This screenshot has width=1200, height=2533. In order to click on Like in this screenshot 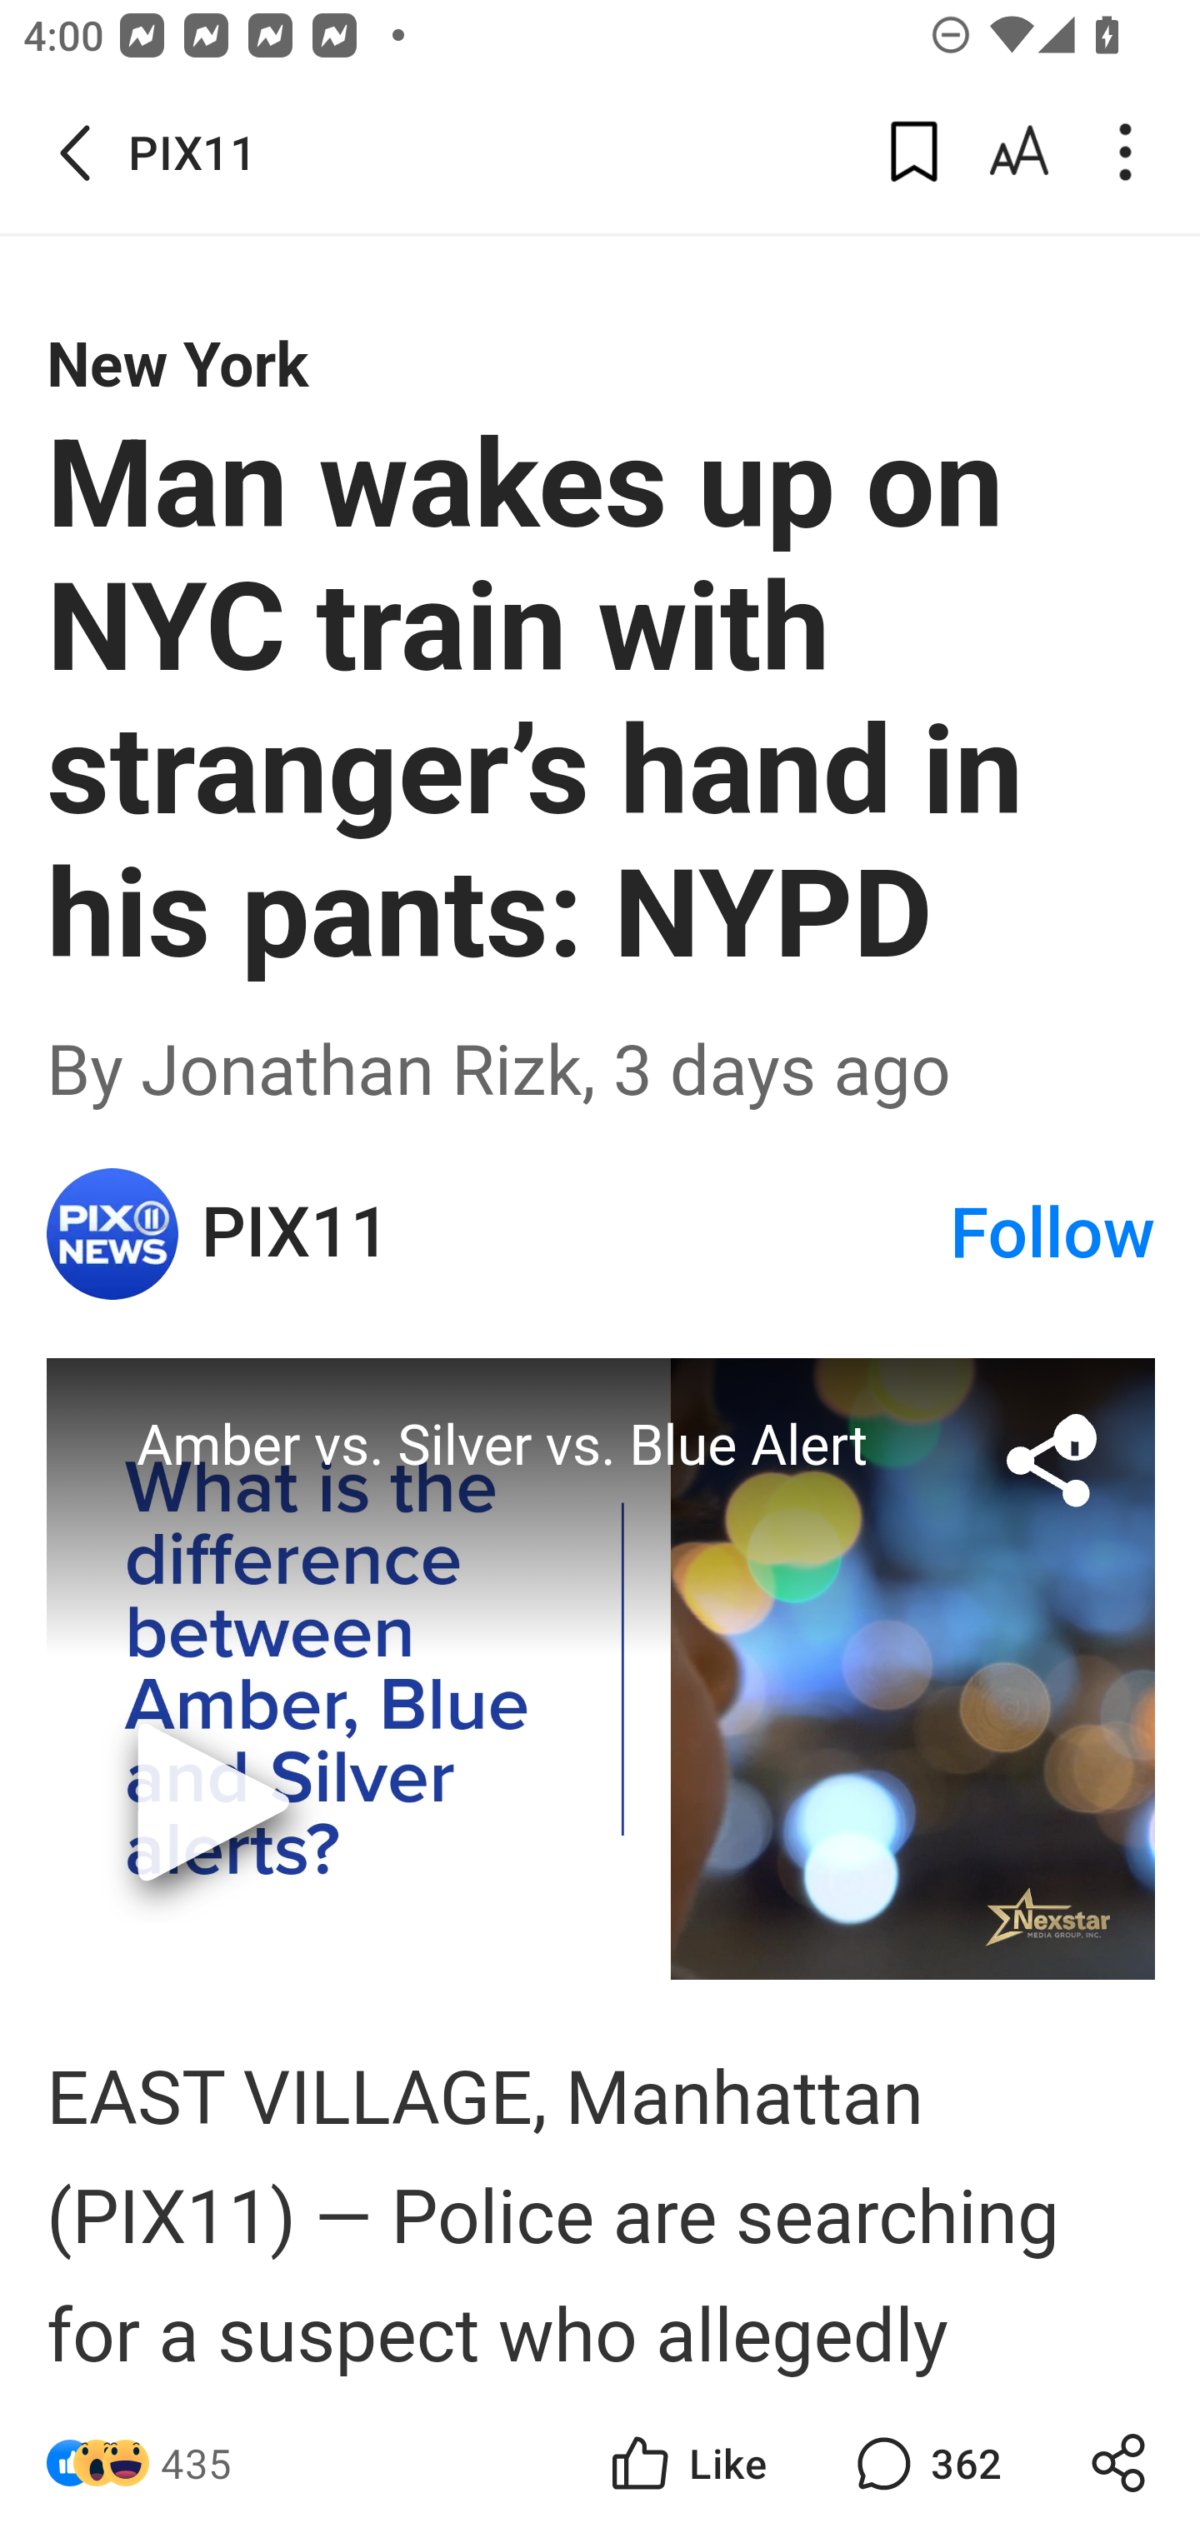, I will do `click(687, 2463)`.